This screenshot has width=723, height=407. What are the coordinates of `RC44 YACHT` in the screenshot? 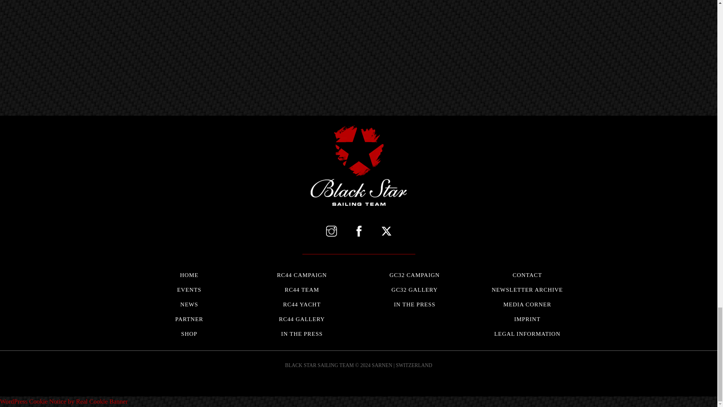 It's located at (189, 289).